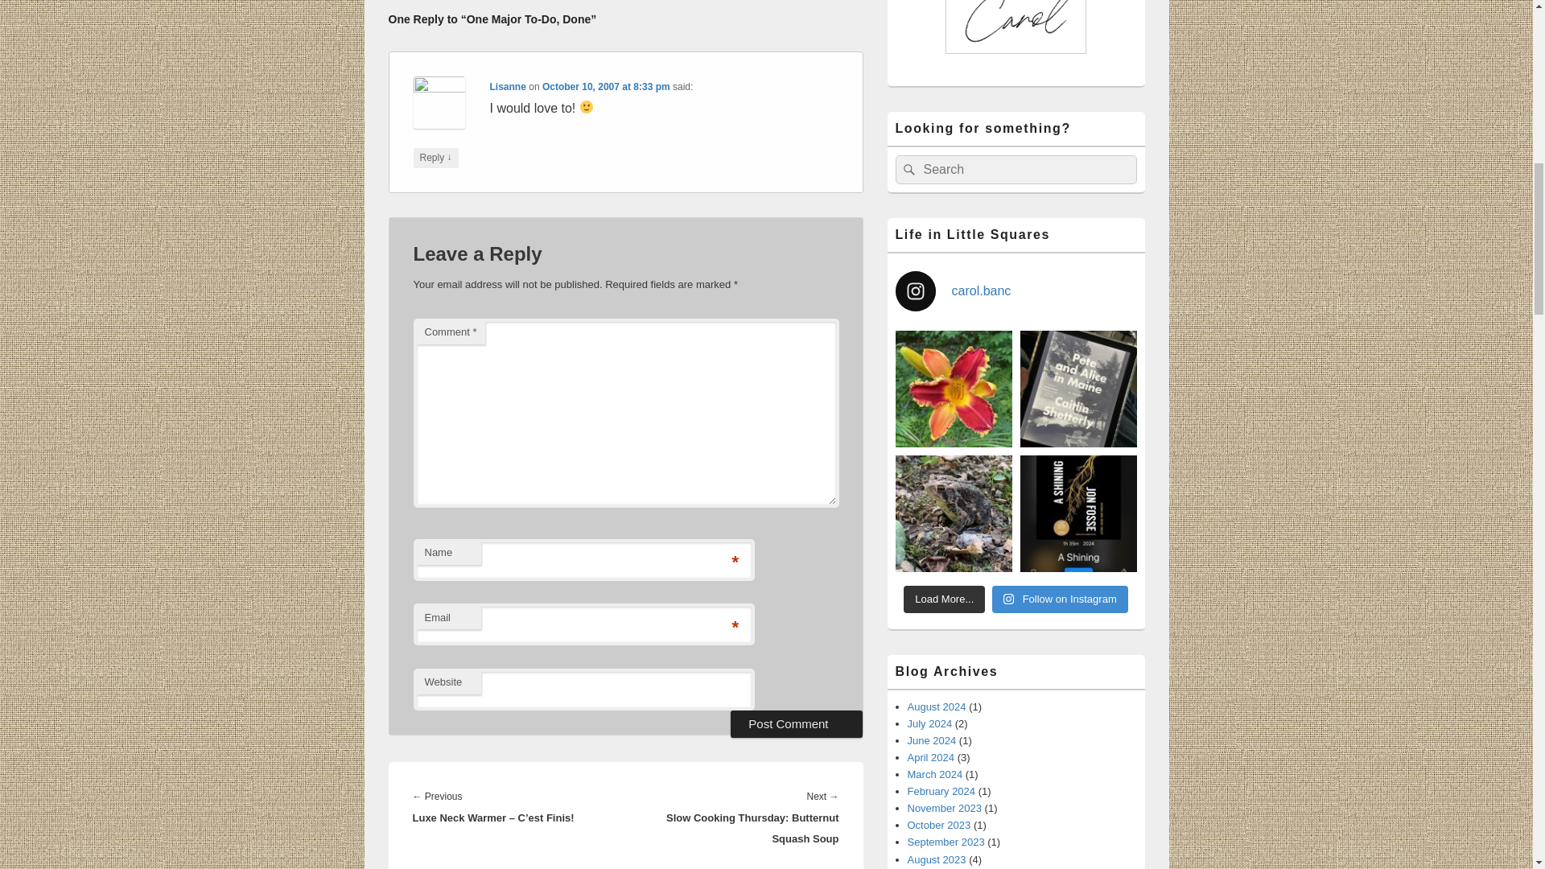 Image resolution: width=1545 pixels, height=869 pixels. Describe the element at coordinates (1015, 169) in the screenshot. I see `Search for:` at that location.